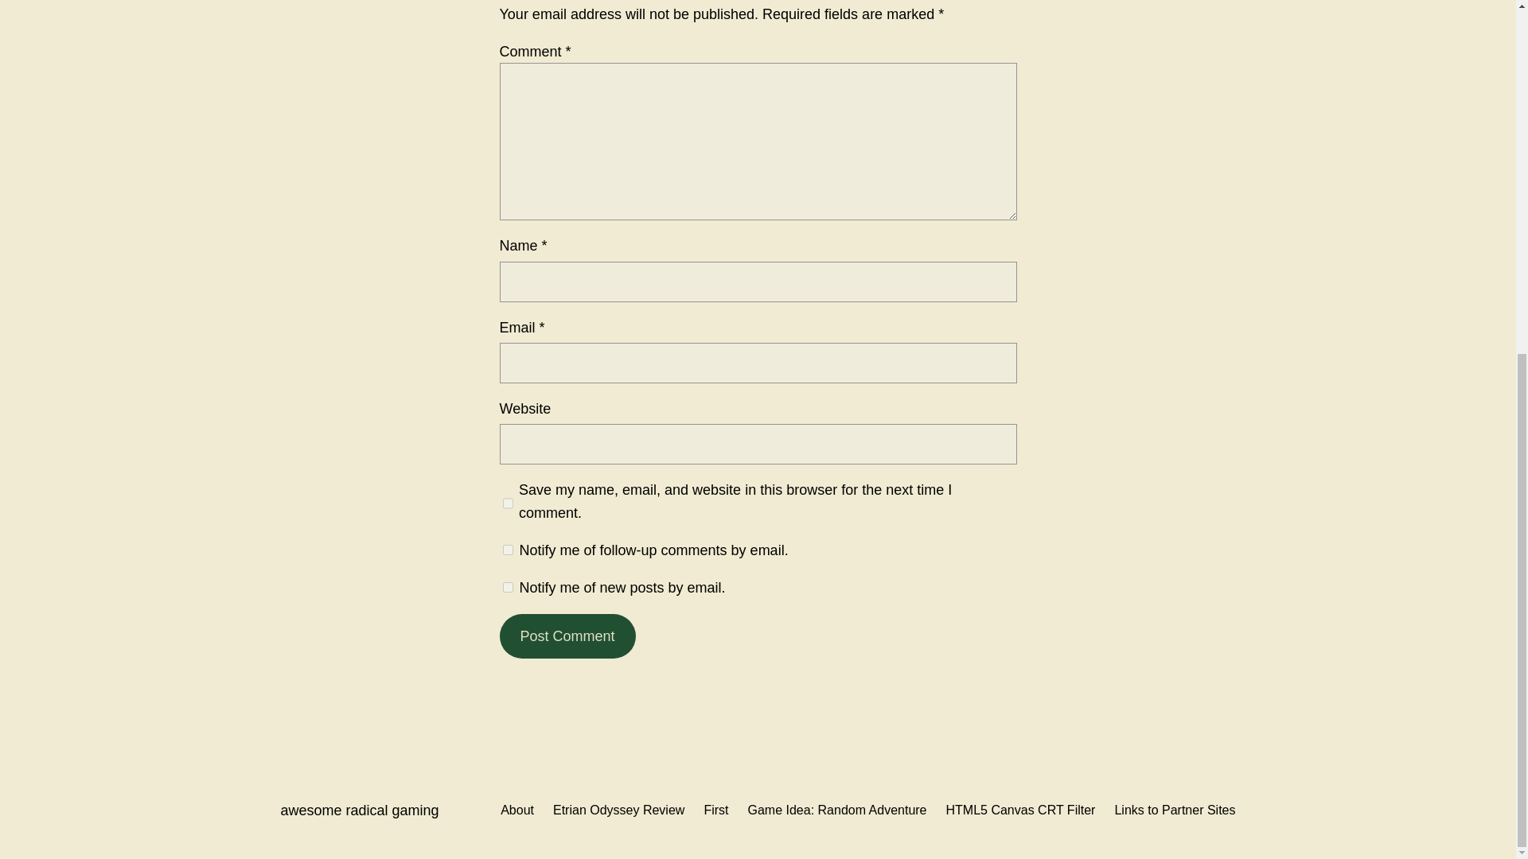  I want to click on First, so click(715, 810).